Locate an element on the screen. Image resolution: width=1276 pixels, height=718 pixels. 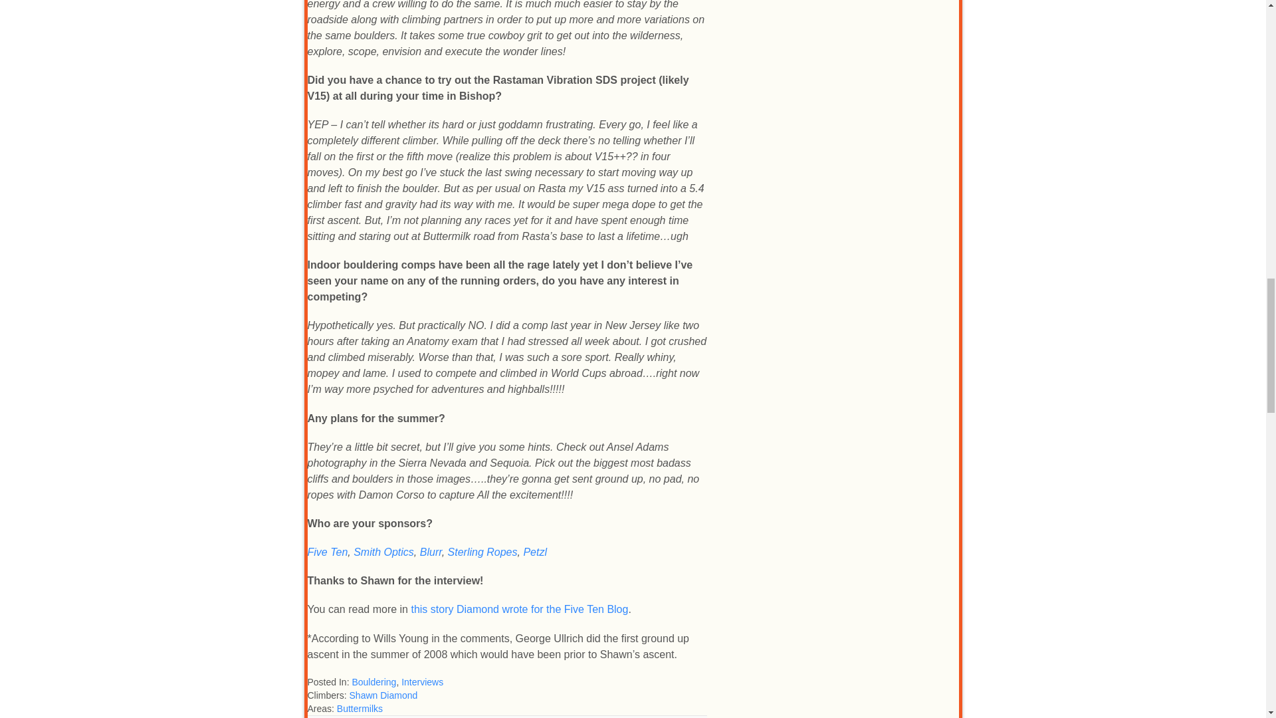
Smith Optics is located at coordinates (383, 552).